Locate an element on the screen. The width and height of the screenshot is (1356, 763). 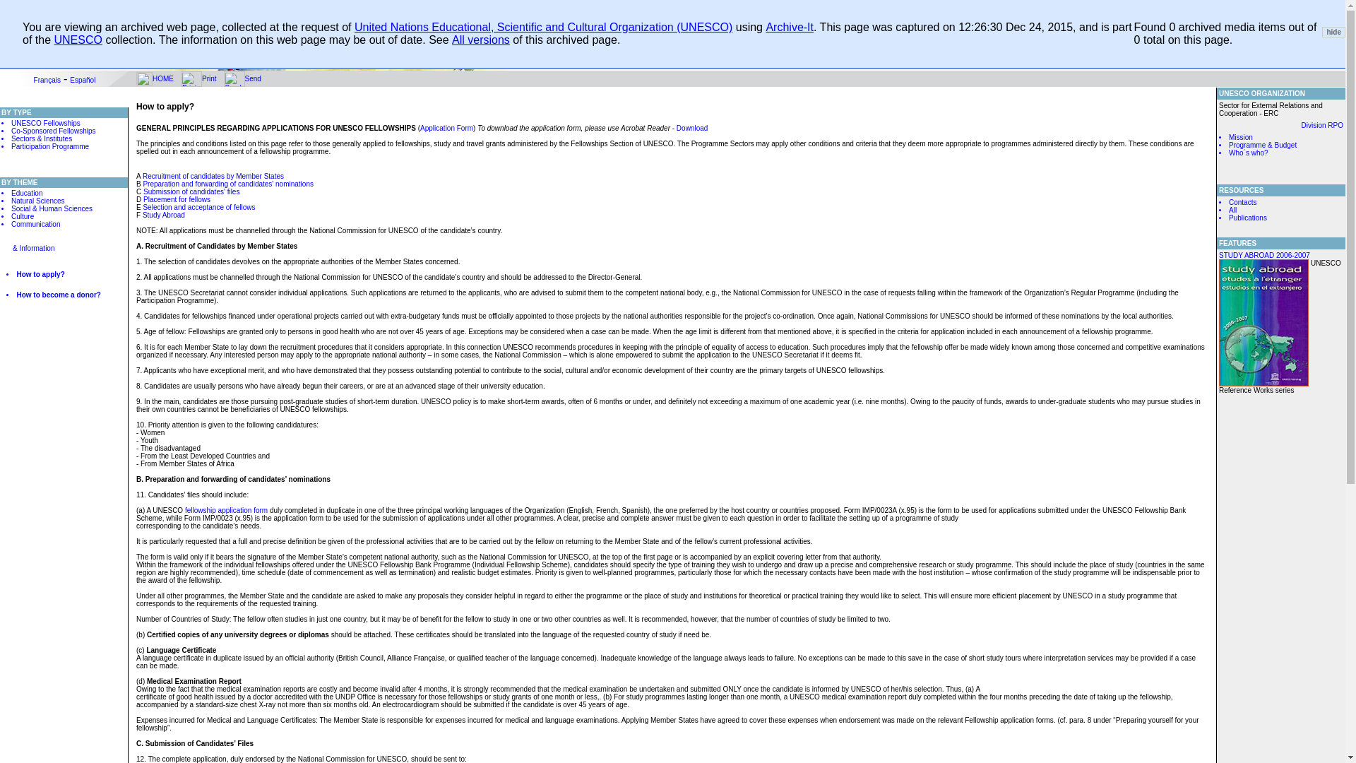
How to apply? is located at coordinates (64, 280).